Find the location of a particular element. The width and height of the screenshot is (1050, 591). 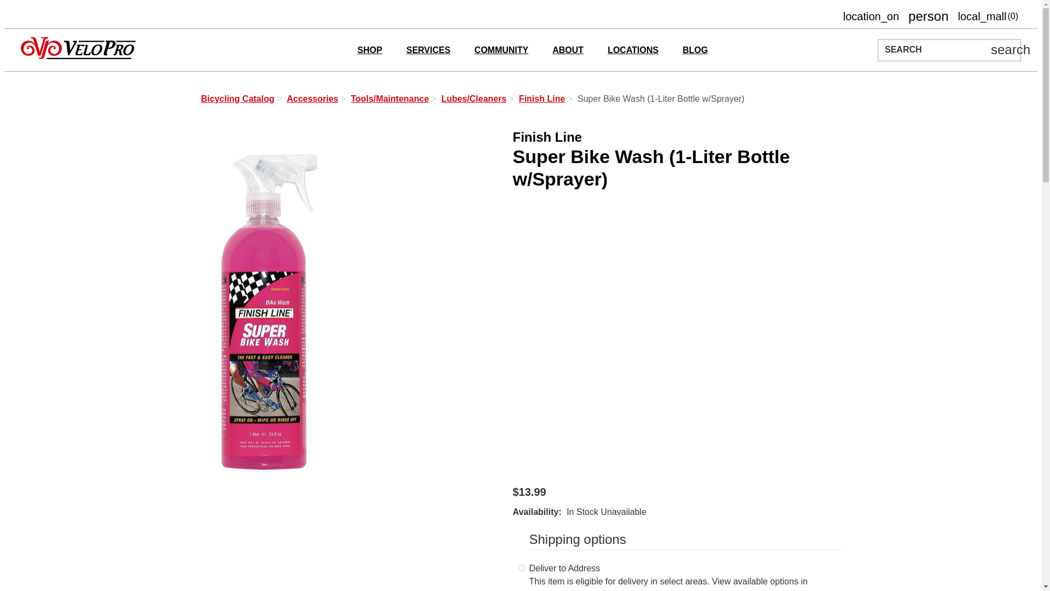

Cart is located at coordinates (927, 16).